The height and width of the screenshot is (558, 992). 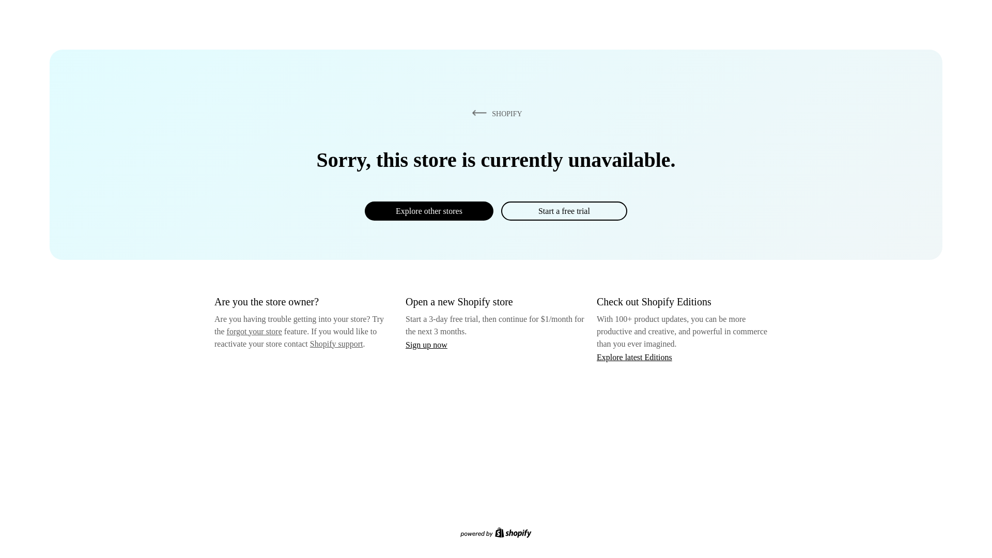 I want to click on Explore other stores, so click(x=429, y=211).